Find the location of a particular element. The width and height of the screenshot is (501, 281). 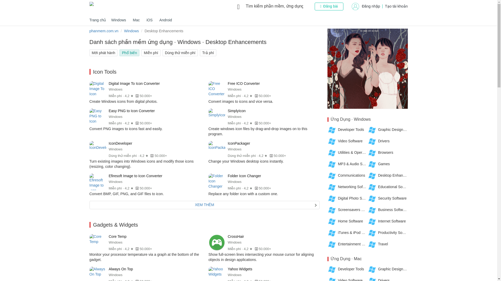

SimplyIcon is located at coordinates (258, 131).